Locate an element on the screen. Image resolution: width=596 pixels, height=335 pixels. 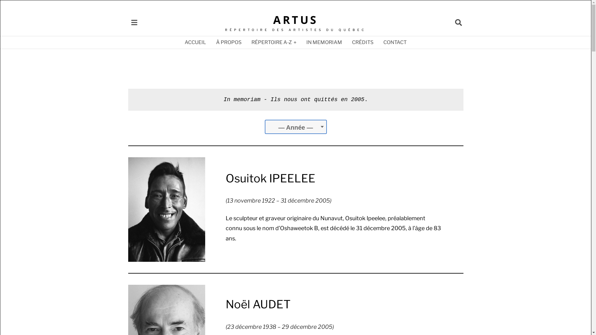
Advertisement is located at coordinates (296, 72).